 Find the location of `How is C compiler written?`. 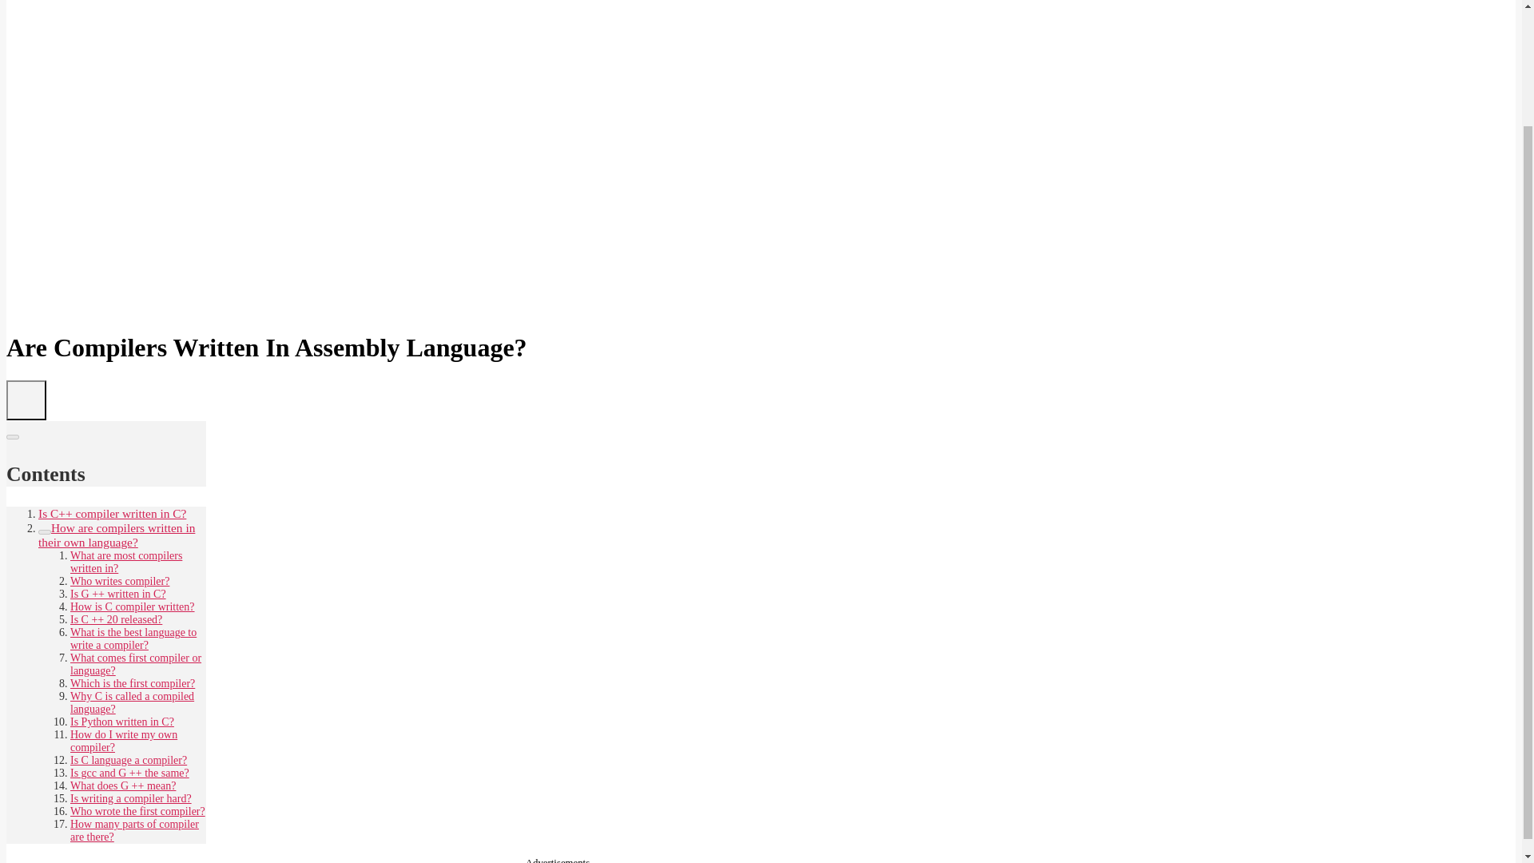

How is C compiler written? is located at coordinates (133, 606).